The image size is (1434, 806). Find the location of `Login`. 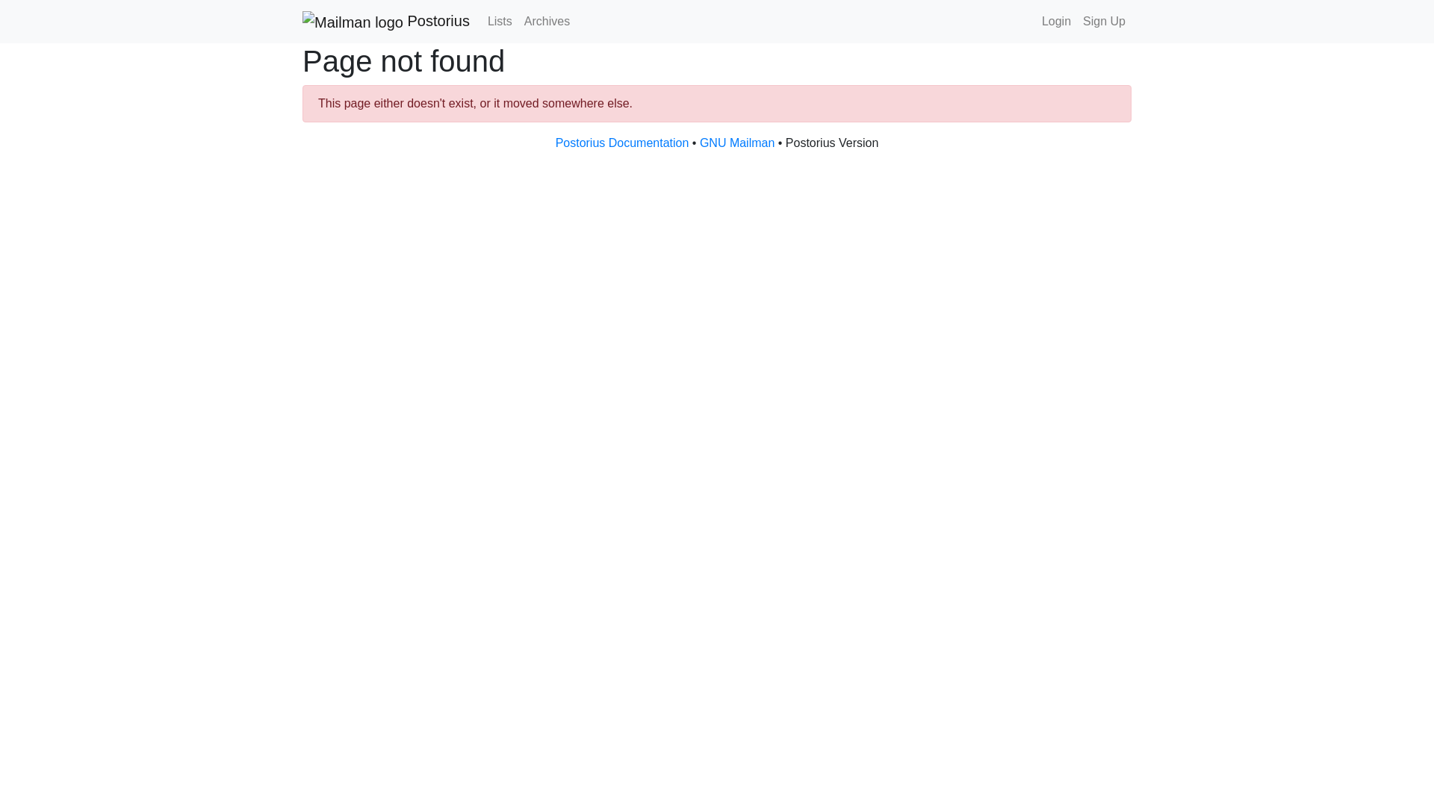

Login is located at coordinates (1056, 21).